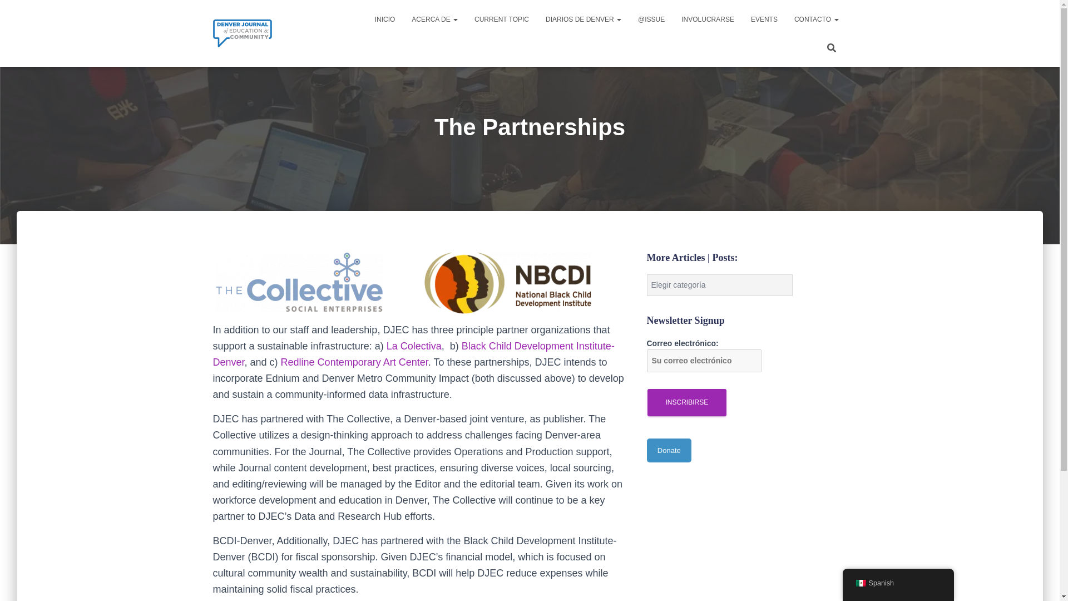 The height and width of the screenshot is (601, 1068). I want to click on La Colectiva, so click(414, 346).